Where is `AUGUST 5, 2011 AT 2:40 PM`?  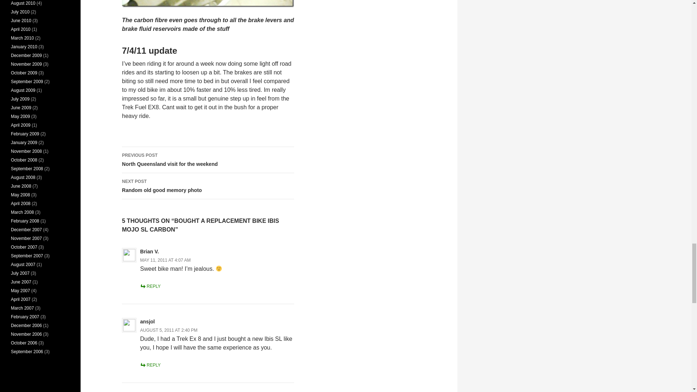
AUGUST 5, 2011 AT 2:40 PM is located at coordinates (168, 330).